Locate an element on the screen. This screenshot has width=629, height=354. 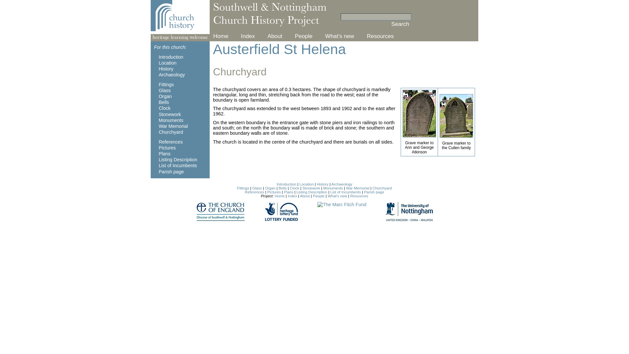
Search is located at coordinates (400, 24).